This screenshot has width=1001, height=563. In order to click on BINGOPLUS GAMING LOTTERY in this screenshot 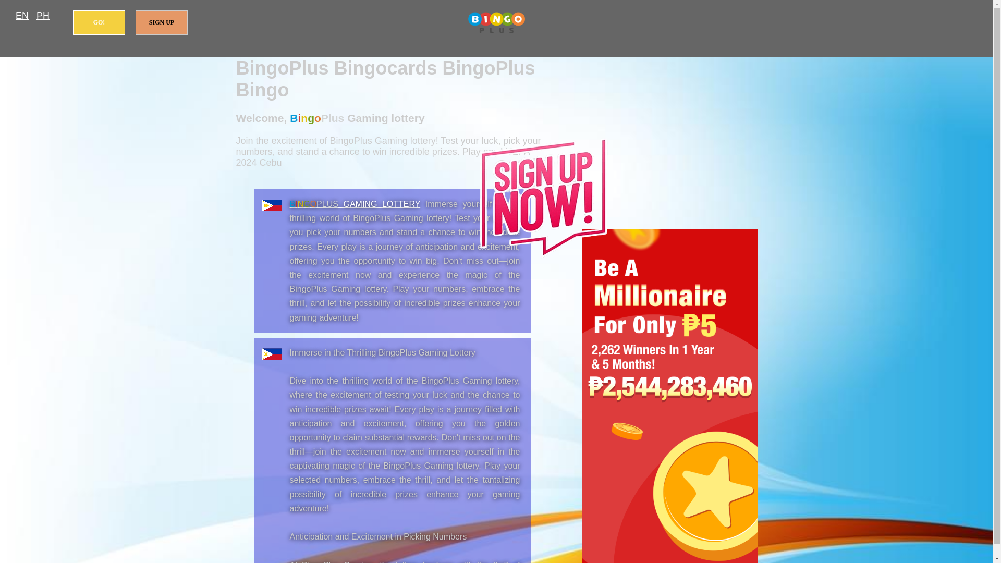, I will do `click(355, 204)`.